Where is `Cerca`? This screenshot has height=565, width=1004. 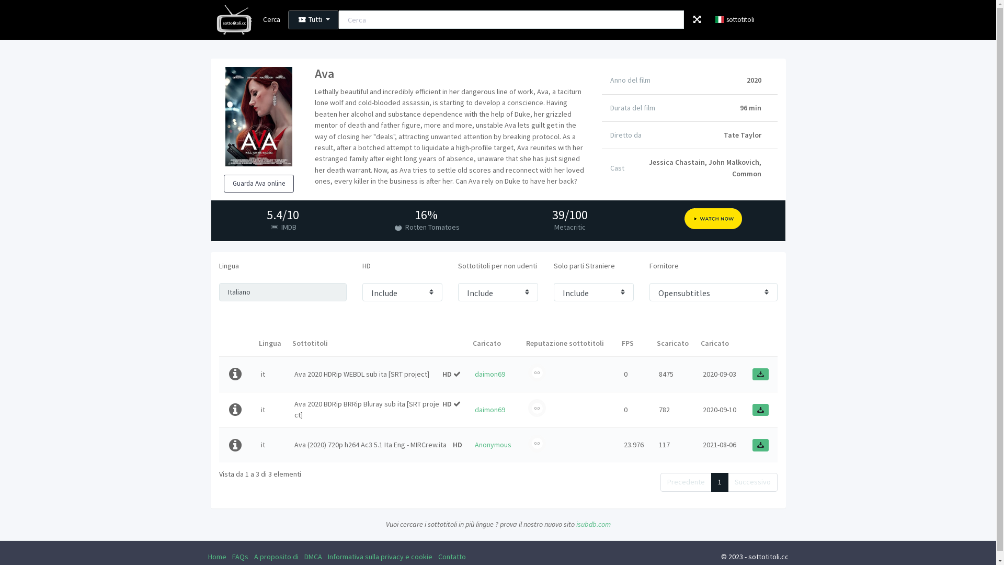
Cerca is located at coordinates (272, 20).